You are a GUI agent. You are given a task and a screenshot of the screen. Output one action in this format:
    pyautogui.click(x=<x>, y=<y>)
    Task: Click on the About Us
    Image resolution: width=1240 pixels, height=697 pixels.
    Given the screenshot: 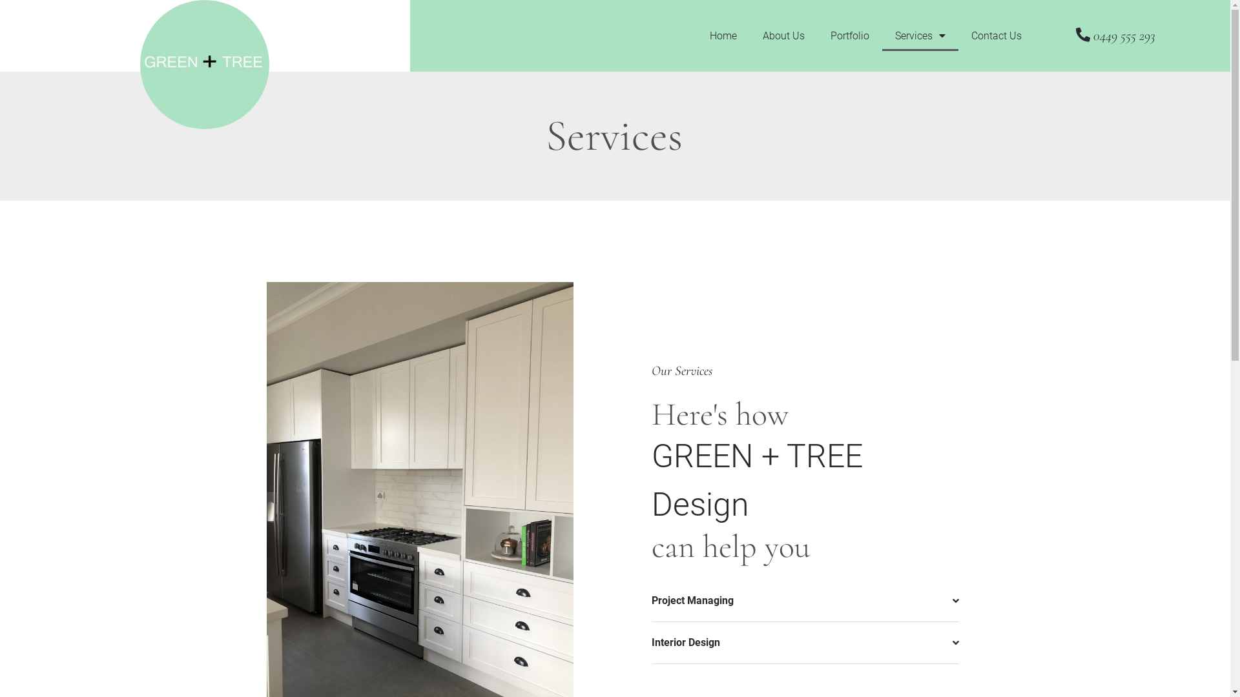 What is the action you would take?
    pyautogui.click(x=784, y=35)
    